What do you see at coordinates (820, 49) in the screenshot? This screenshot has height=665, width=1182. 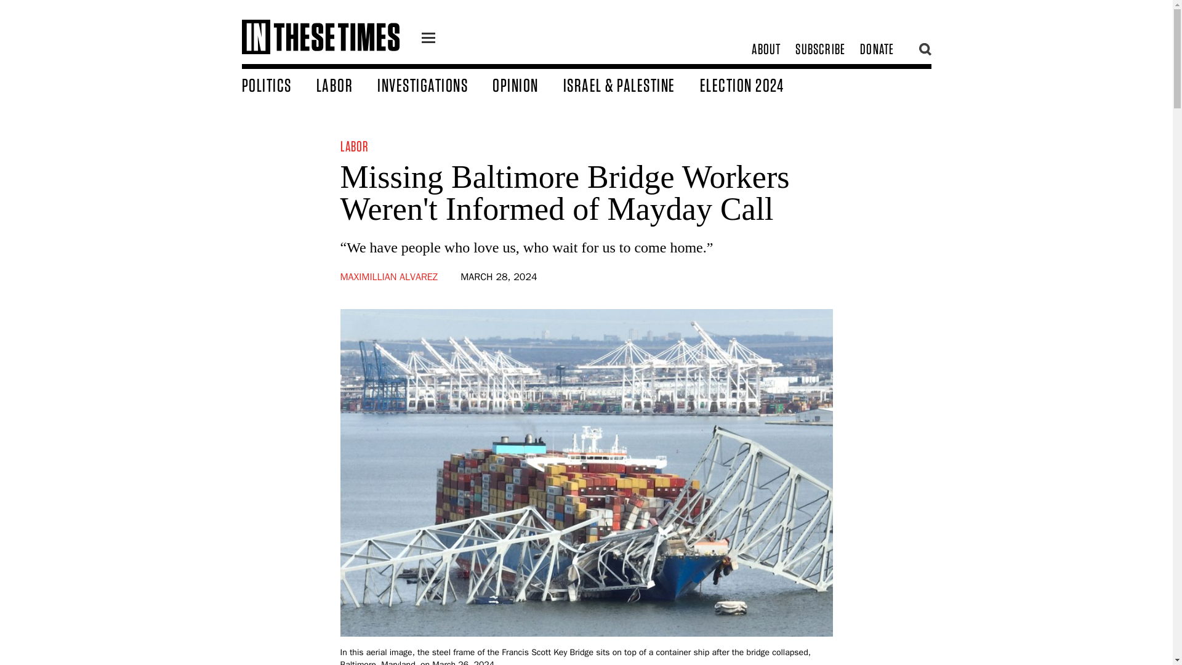 I see `SUBSCRIBE` at bounding box center [820, 49].